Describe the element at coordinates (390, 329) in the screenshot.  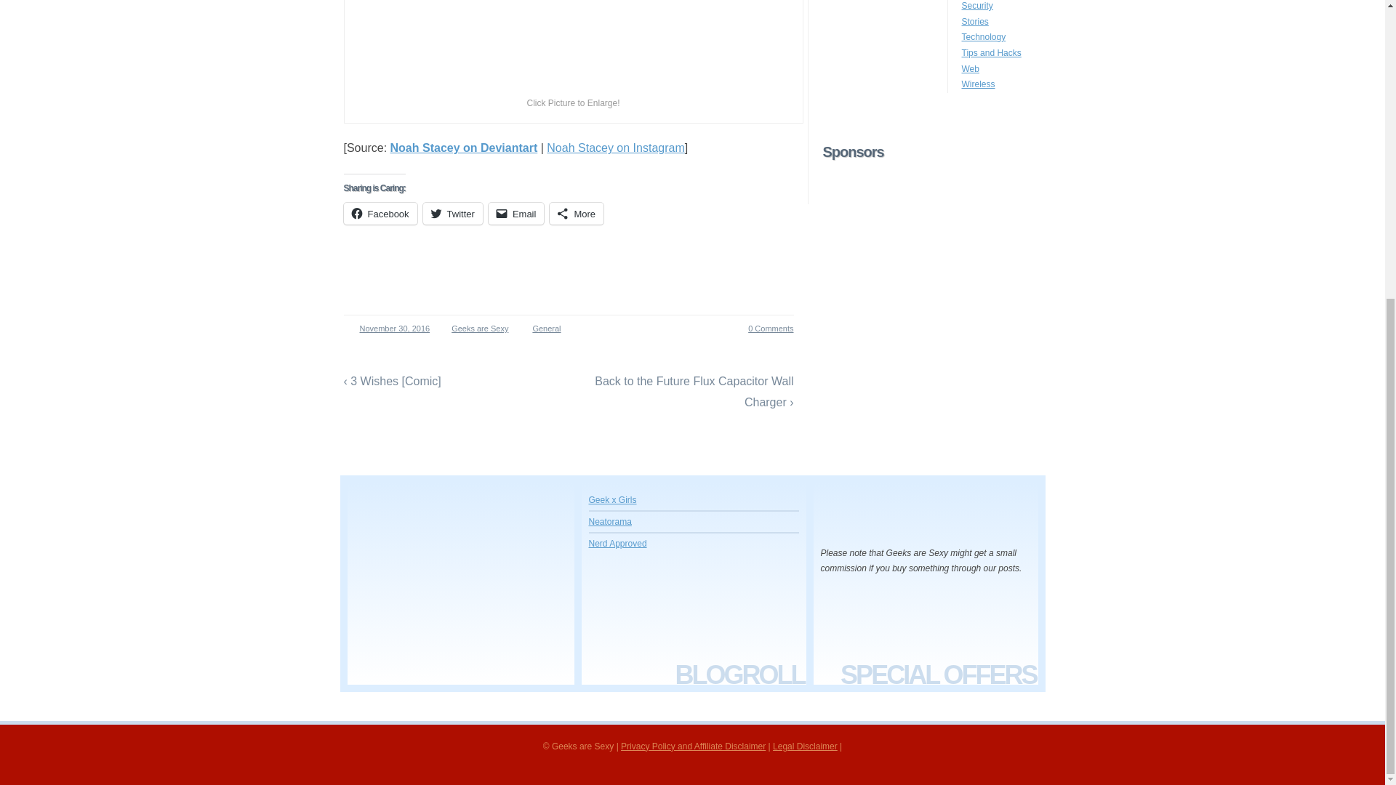
I see `November 30, 2016` at that location.